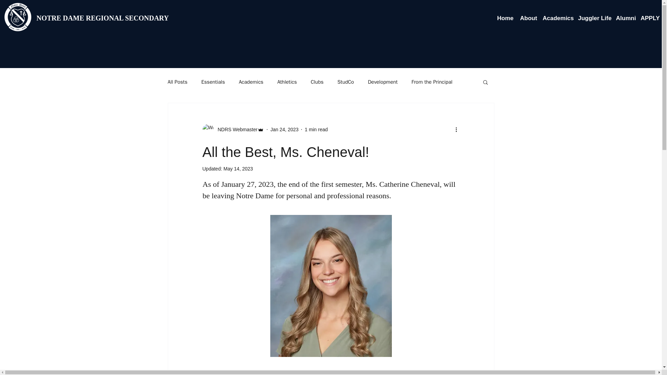 The image size is (667, 375). Describe the element at coordinates (316, 129) in the screenshot. I see `1 min read` at that location.